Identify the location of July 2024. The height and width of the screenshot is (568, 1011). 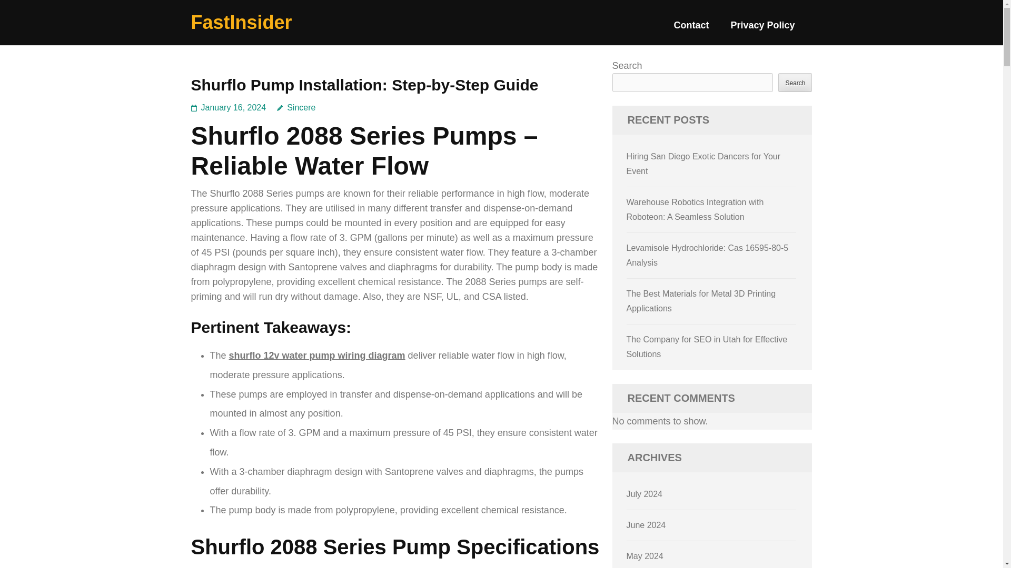
(645, 494).